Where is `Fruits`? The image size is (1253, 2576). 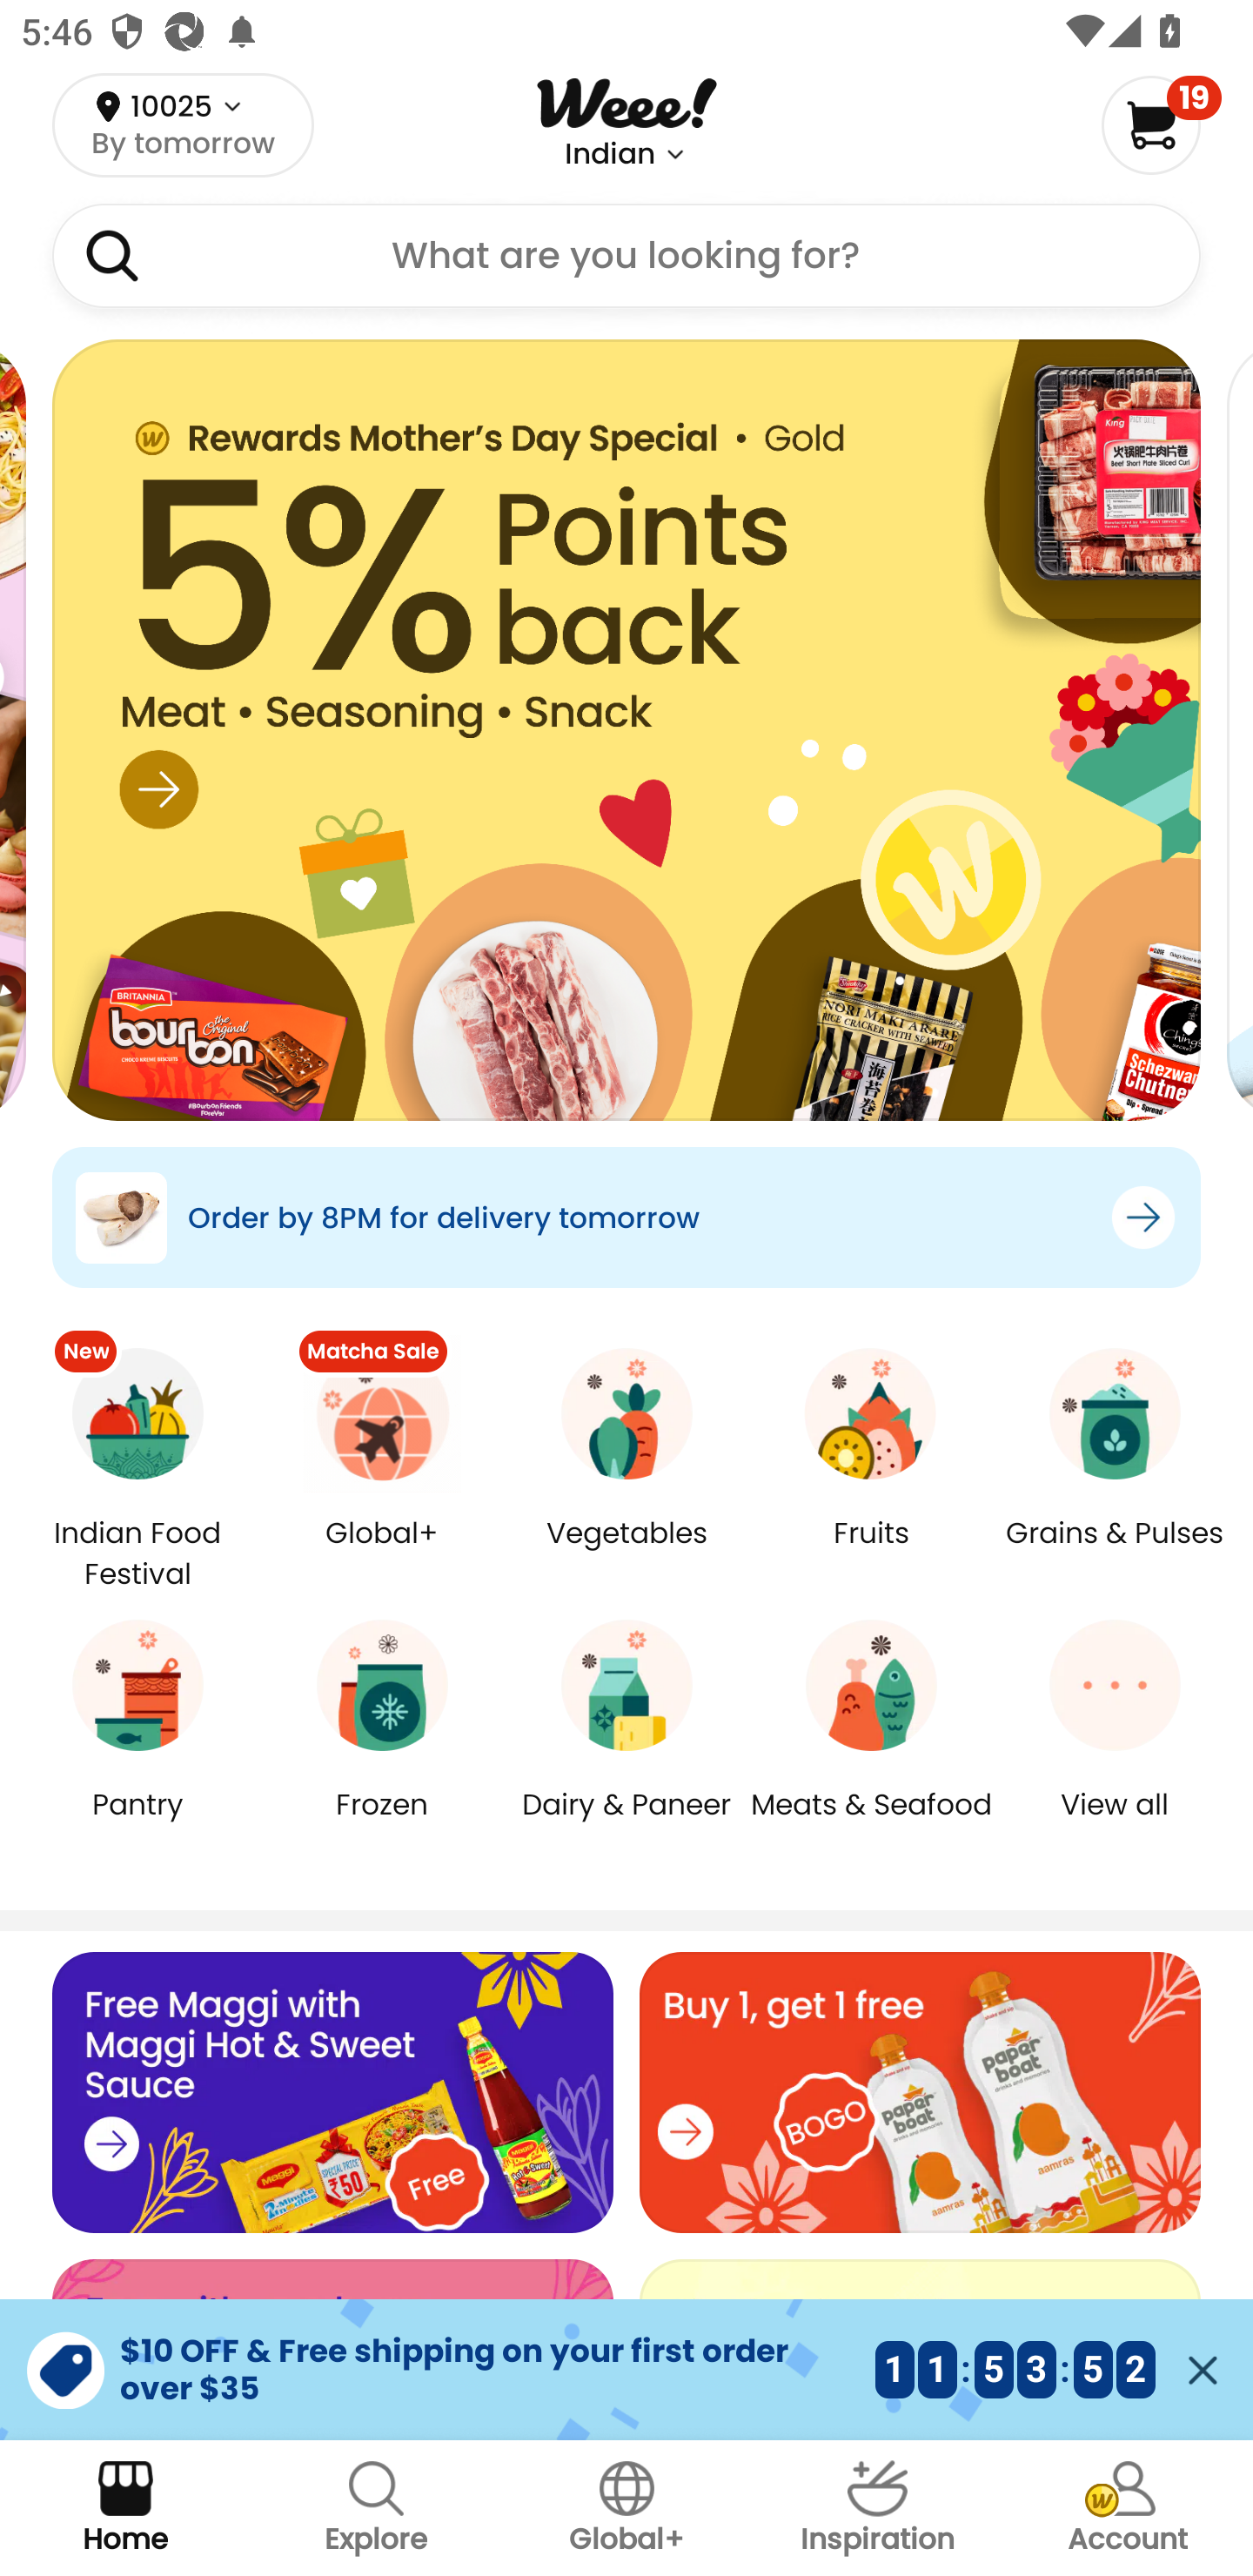 Fruits is located at coordinates (870, 1554).